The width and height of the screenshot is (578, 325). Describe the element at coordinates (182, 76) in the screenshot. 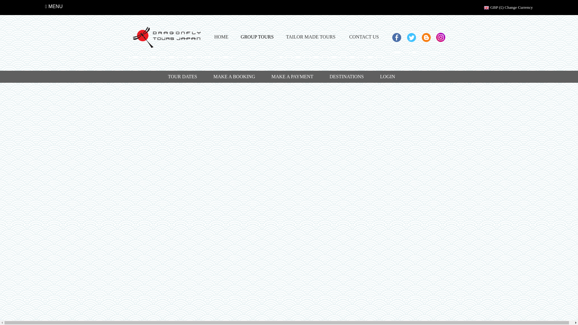

I see `TOUR DATES` at that location.